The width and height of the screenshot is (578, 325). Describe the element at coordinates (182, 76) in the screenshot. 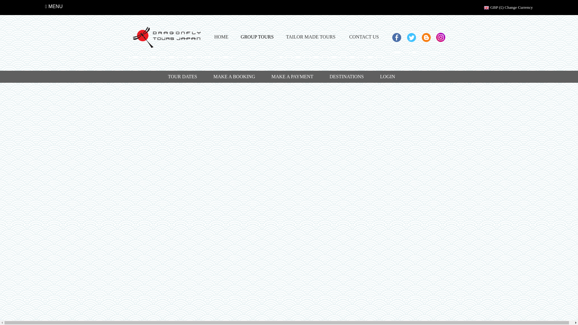

I see `TOUR DATES` at that location.